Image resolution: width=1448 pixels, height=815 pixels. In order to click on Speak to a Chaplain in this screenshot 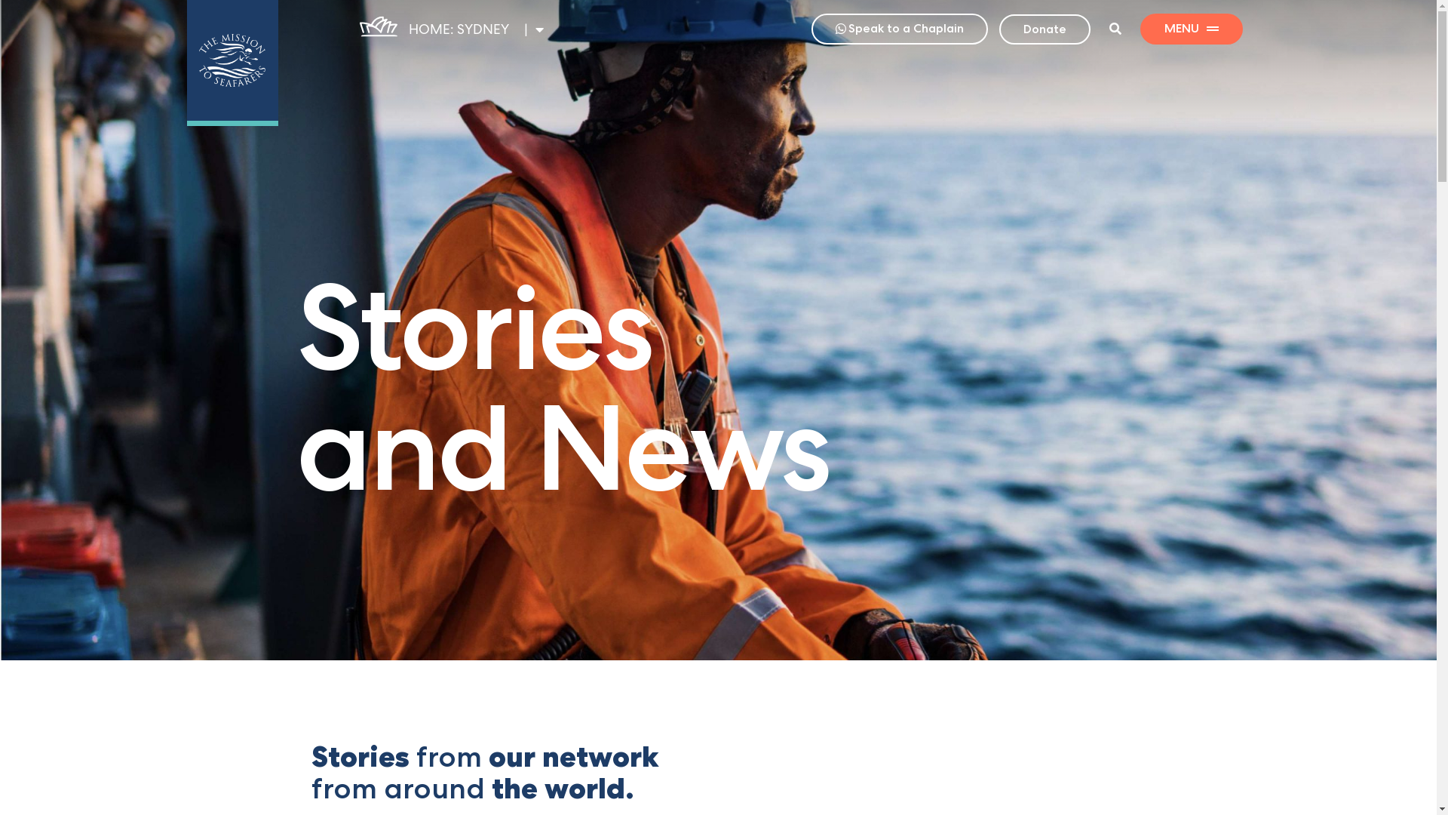, I will do `click(900, 29)`.